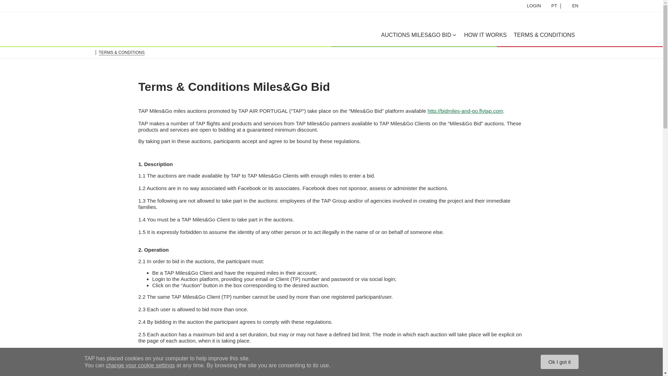 Image resolution: width=668 pixels, height=376 pixels. What do you see at coordinates (485, 35) in the screenshot?
I see `HOW IT WORKS` at bounding box center [485, 35].